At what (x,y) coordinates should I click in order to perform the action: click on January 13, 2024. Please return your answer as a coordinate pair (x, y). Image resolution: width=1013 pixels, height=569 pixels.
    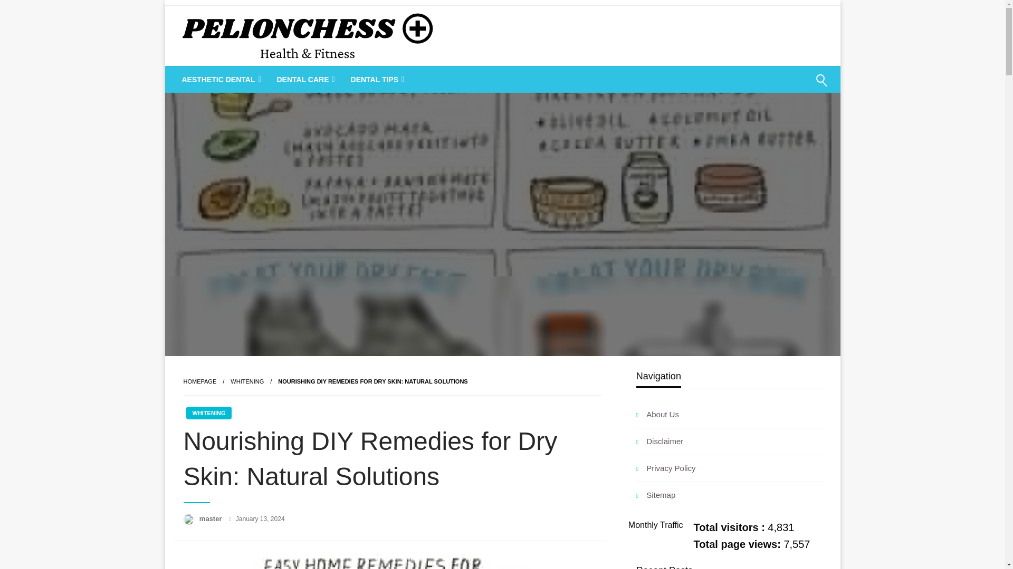
    Looking at the image, I should click on (260, 519).